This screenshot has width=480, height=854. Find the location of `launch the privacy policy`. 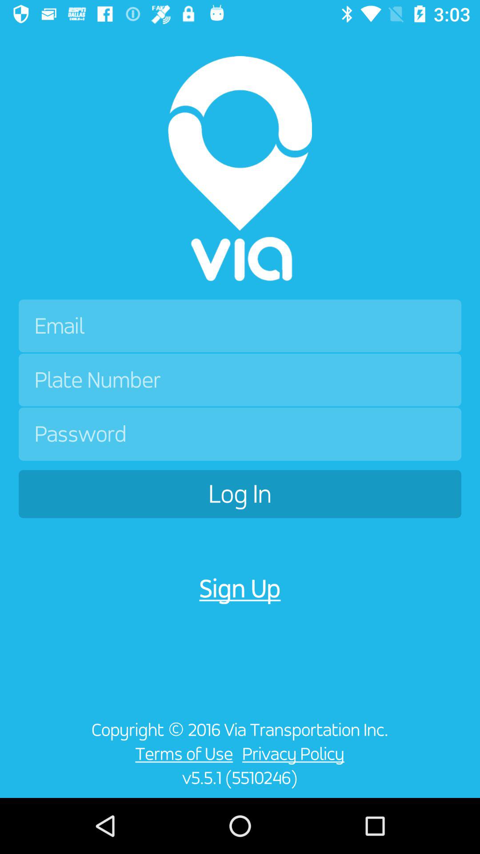

launch the privacy policy is located at coordinates (295, 753).